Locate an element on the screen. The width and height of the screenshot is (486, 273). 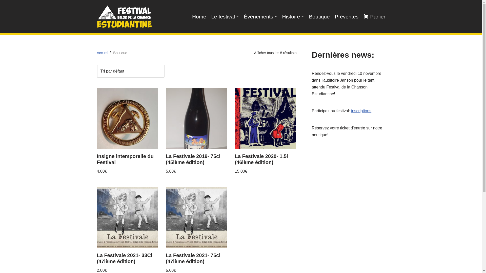
Panier is located at coordinates (374, 17).